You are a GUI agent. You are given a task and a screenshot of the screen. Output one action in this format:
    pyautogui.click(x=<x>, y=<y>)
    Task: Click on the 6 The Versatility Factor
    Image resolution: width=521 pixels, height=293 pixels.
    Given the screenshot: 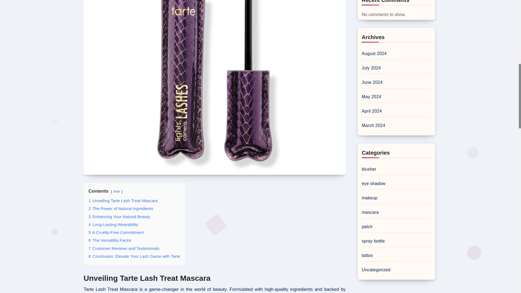 What is the action you would take?
    pyautogui.click(x=110, y=240)
    